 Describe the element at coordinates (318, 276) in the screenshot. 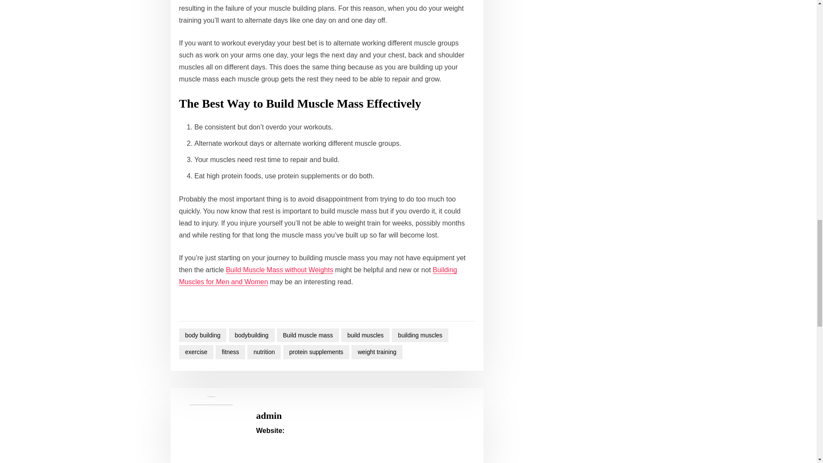

I see `Building Muscles for Men and Women` at that location.